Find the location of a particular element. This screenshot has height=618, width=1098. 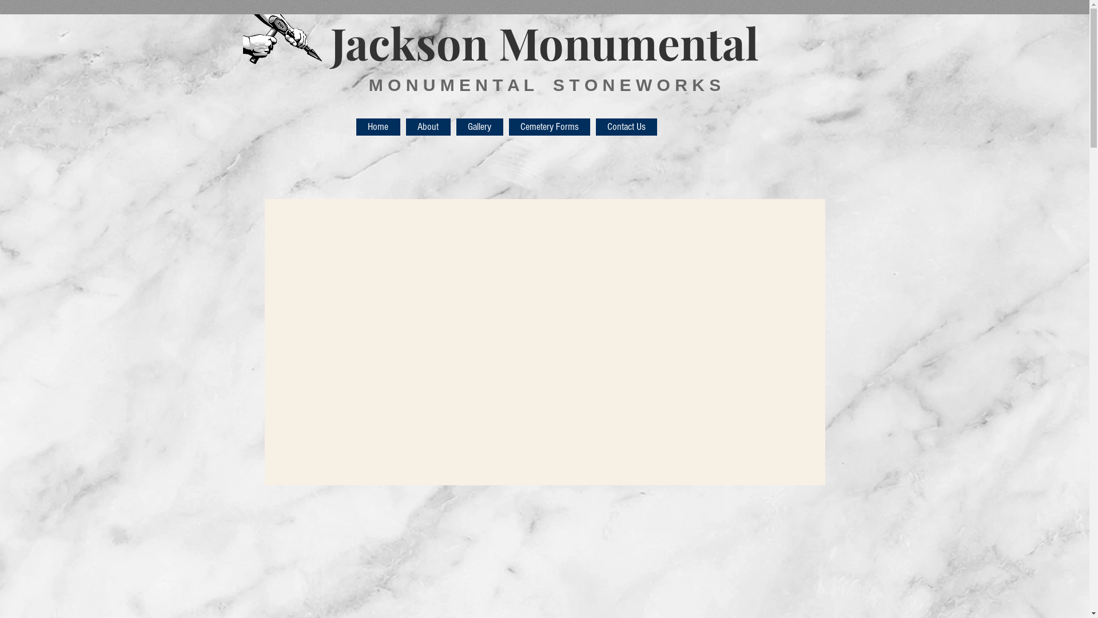

Gallery is located at coordinates (480, 127).